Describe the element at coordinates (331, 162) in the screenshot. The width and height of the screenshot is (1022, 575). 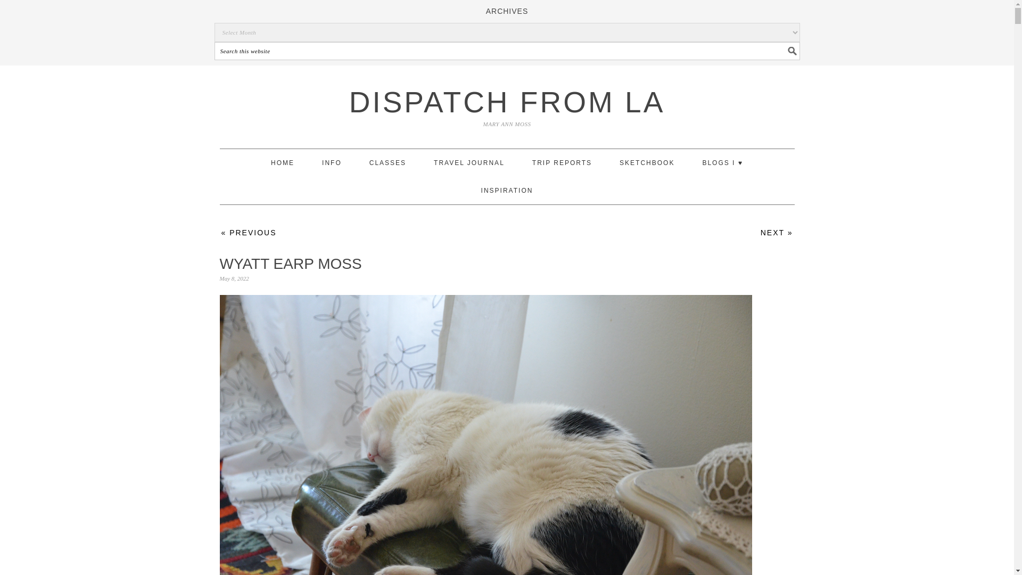
I see `INFO` at that location.